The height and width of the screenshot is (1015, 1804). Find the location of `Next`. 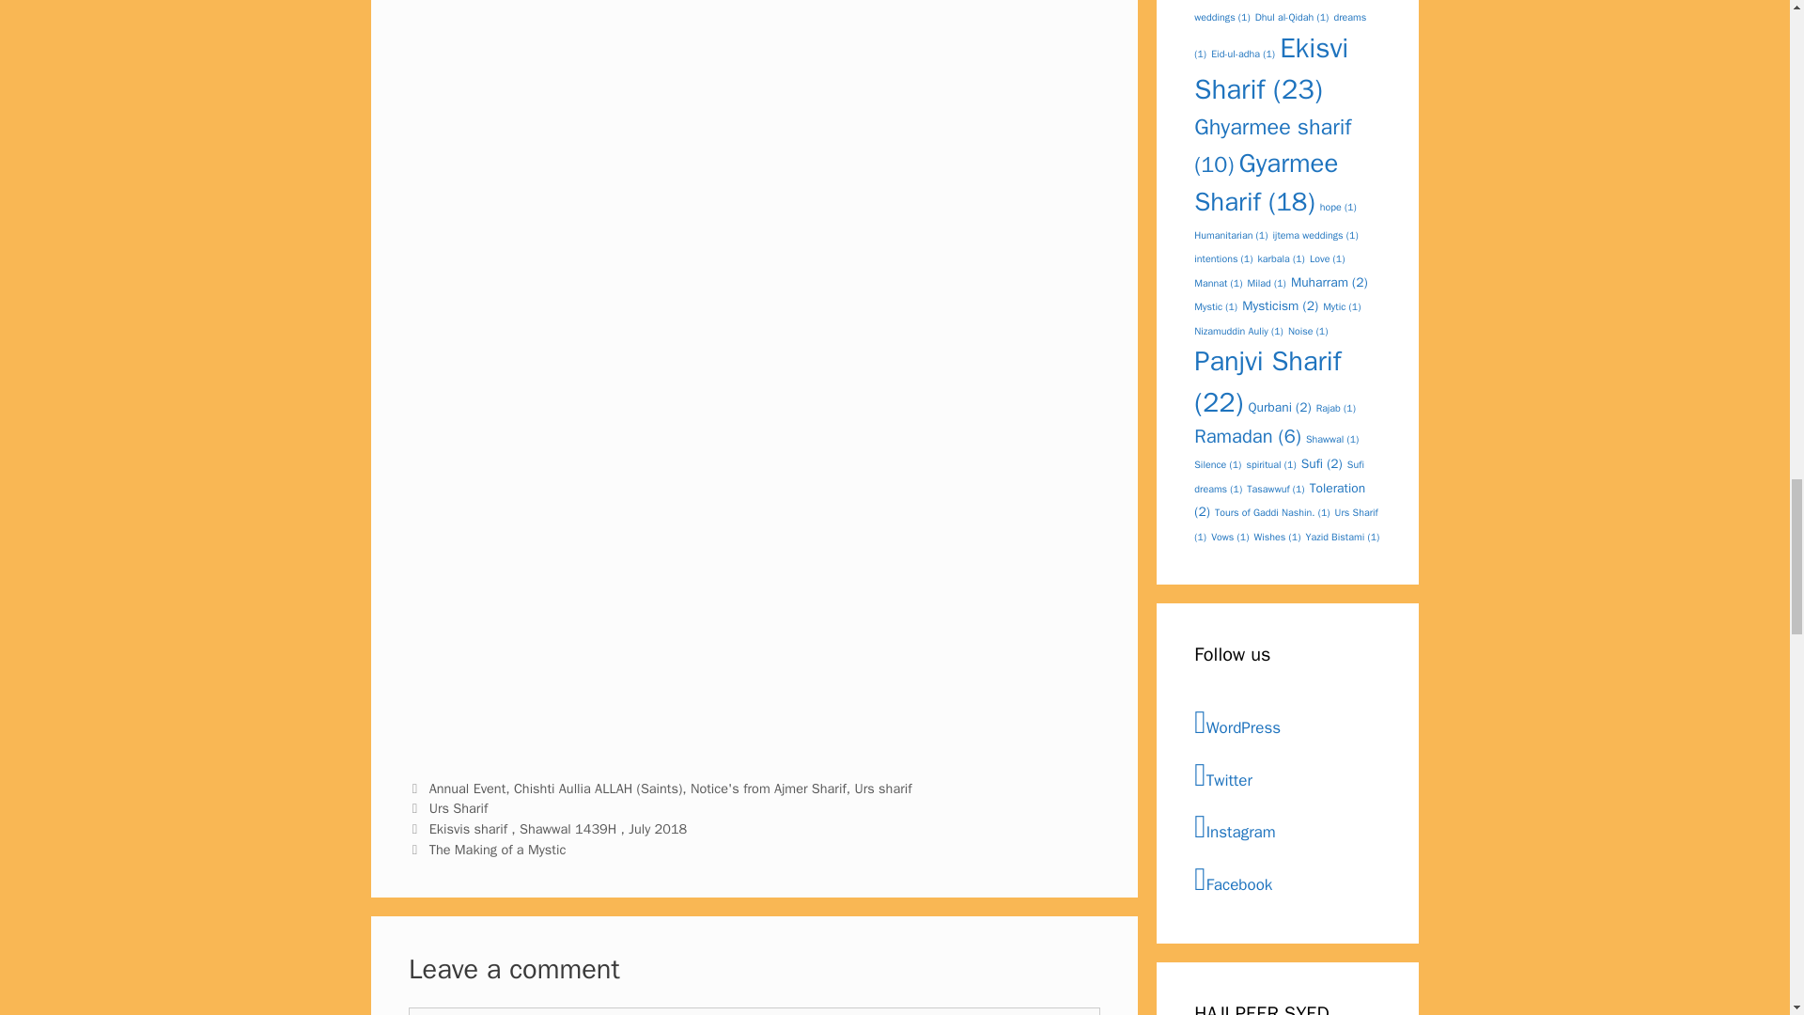

Next is located at coordinates (487, 850).